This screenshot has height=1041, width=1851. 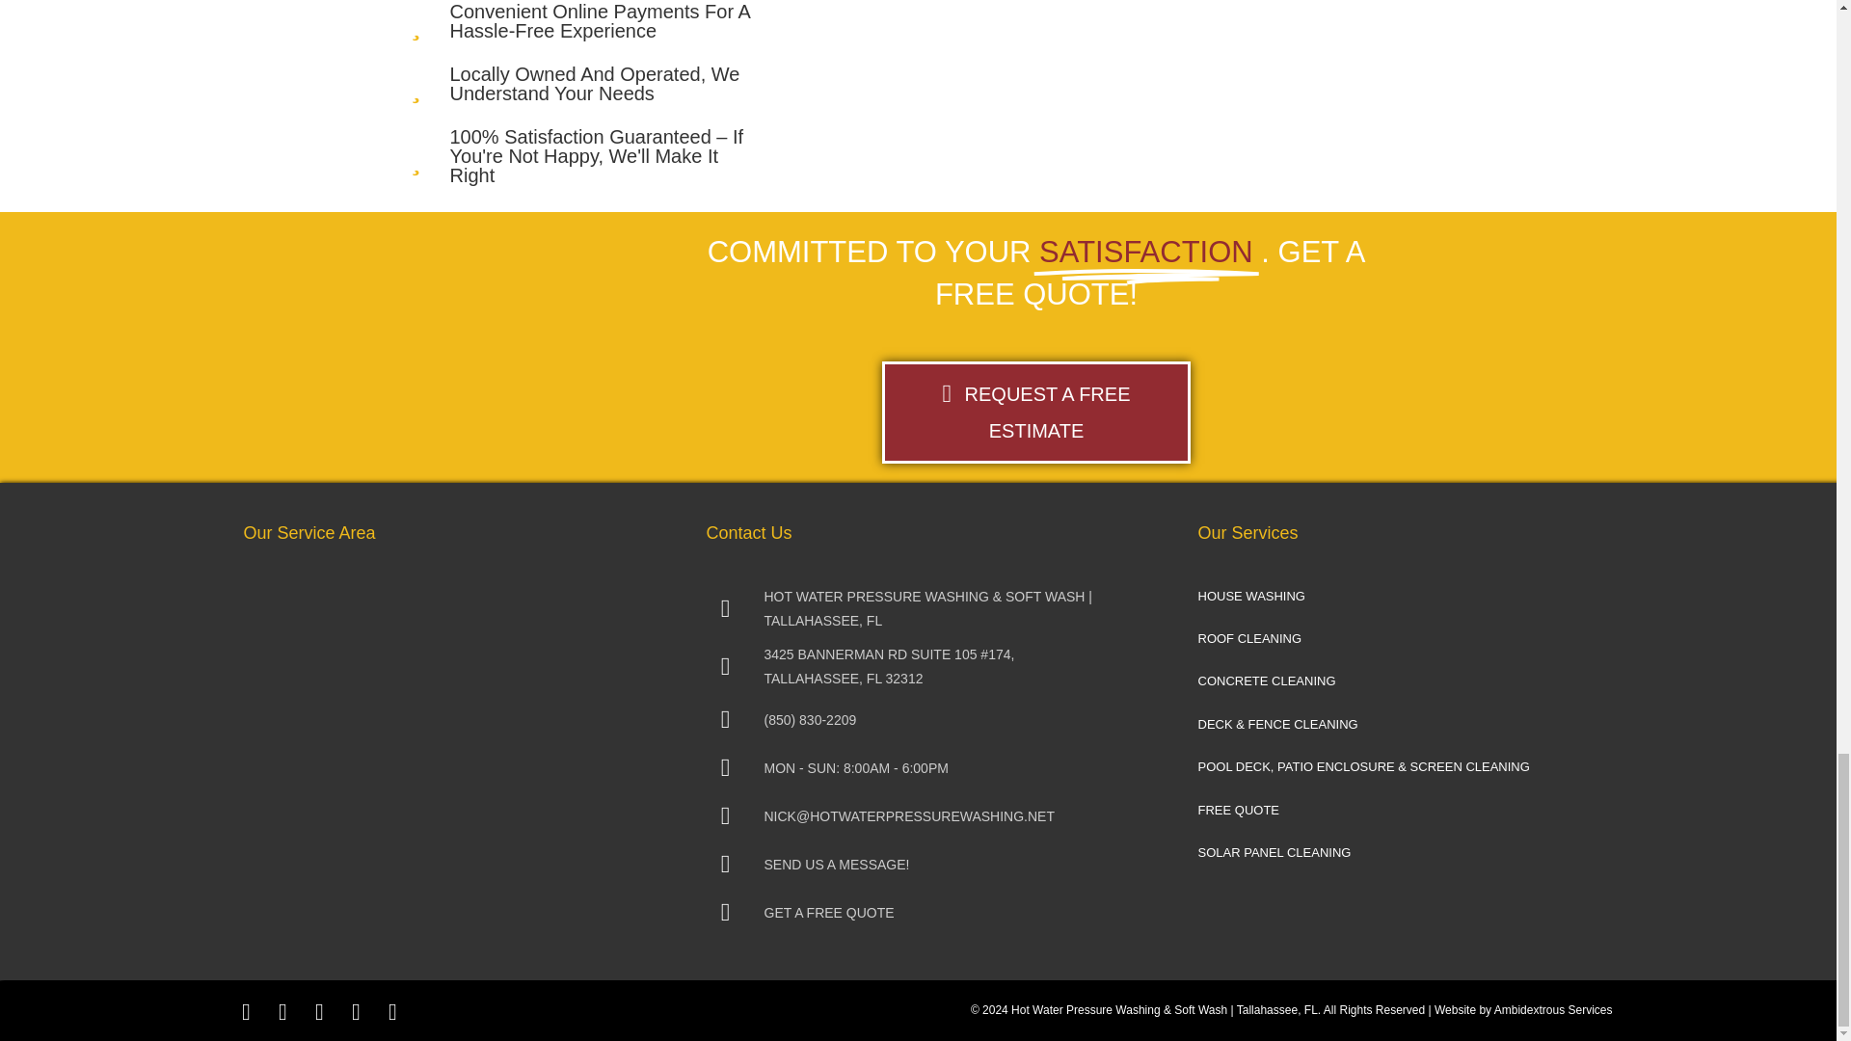 What do you see at coordinates (917, 864) in the screenshot?
I see `SEND US A MESSAGE!` at bounding box center [917, 864].